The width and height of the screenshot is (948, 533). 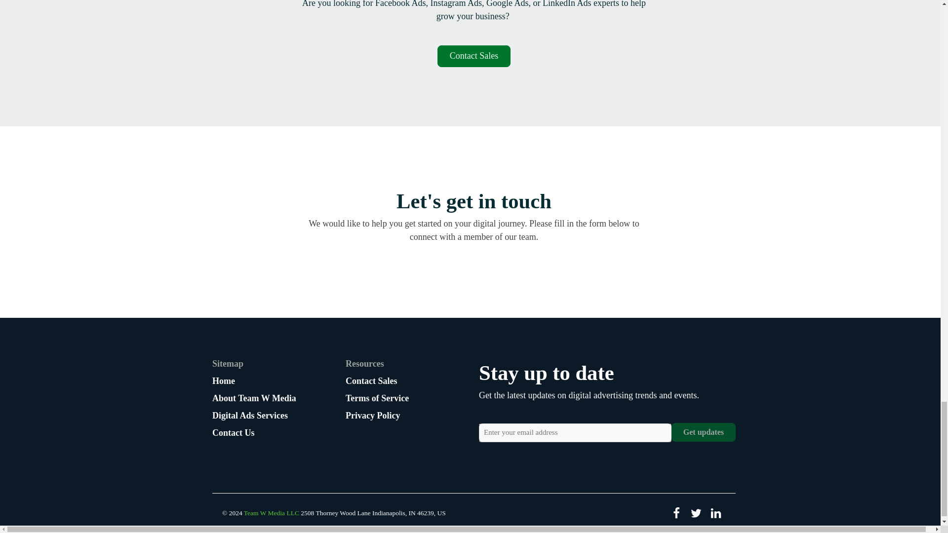 What do you see at coordinates (703, 432) in the screenshot?
I see `Get updates` at bounding box center [703, 432].